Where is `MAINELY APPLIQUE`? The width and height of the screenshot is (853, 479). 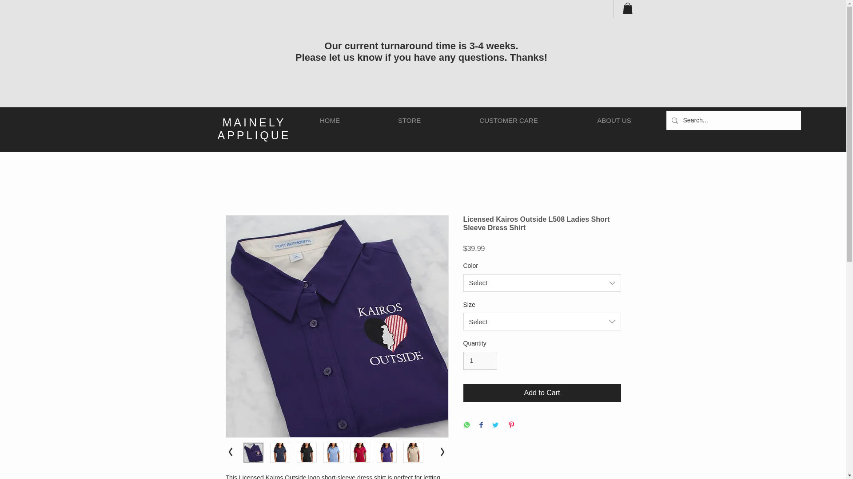
MAINELY APPLIQUE is located at coordinates (254, 129).